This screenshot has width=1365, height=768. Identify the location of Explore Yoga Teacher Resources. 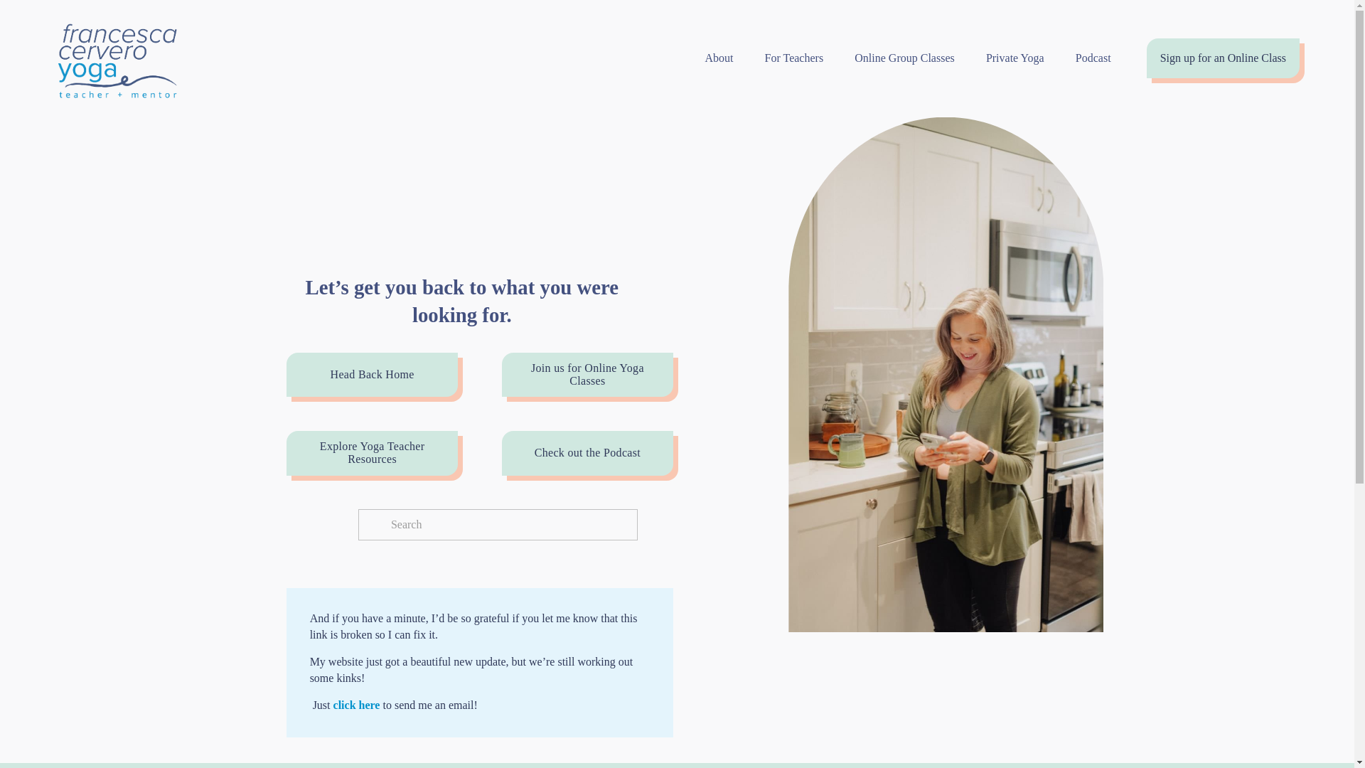
(372, 452).